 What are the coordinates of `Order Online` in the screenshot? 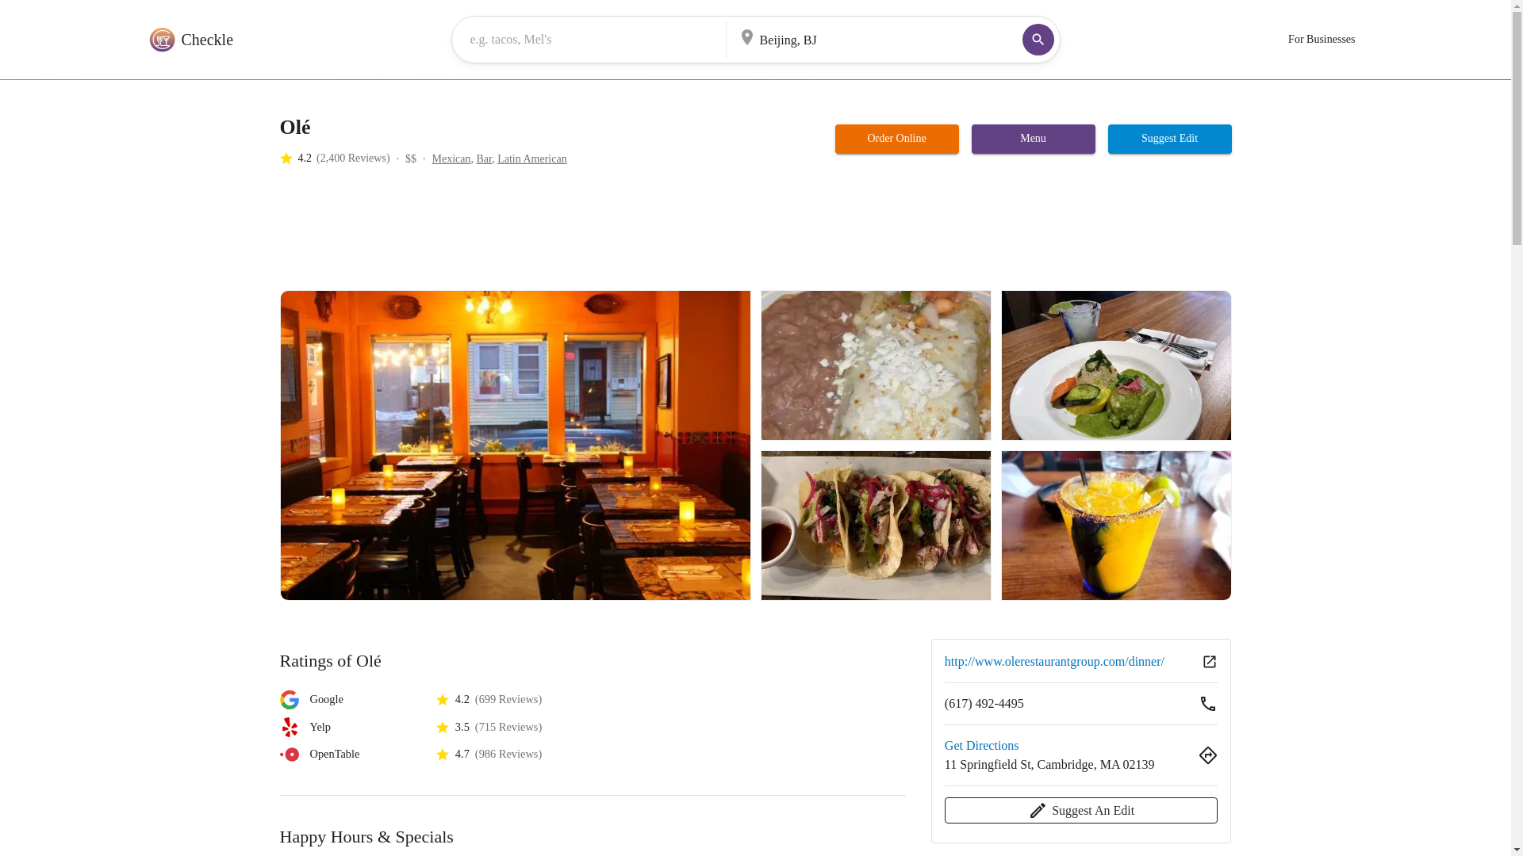 It's located at (896, 139).